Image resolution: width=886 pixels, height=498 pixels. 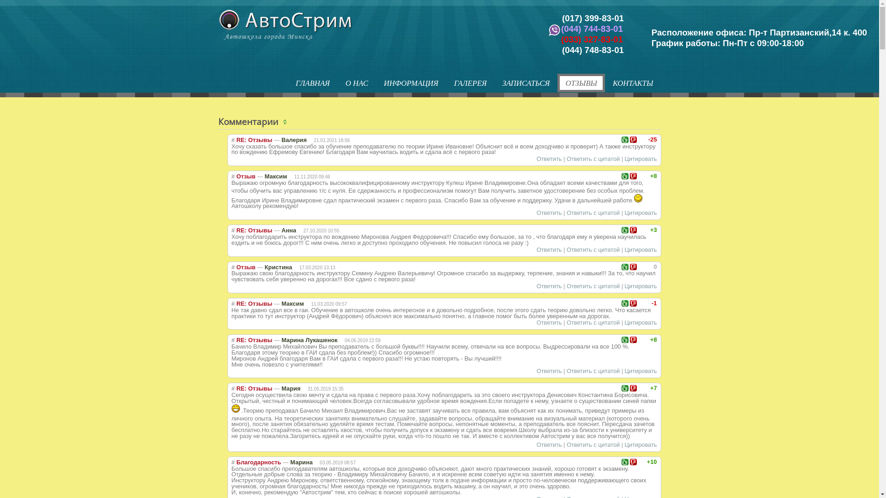 I want to click on  , so click(x=286, y=122).